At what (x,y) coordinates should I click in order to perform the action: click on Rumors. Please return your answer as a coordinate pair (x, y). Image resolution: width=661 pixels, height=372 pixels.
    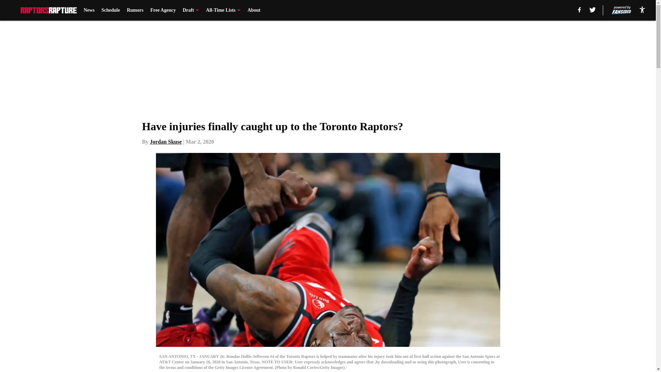
    Looking at the image, I should click on (135, 10).